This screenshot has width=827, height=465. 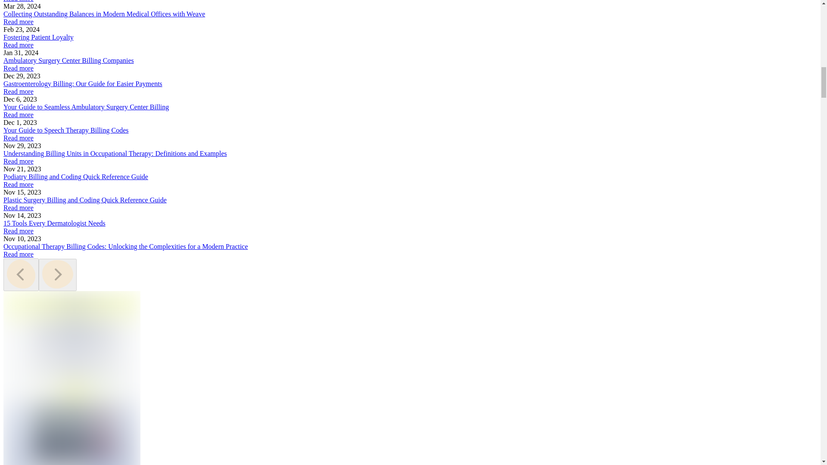 What do you see at coordinates (18, 138) in the screenshot?
I see `Read more` at bounding box center [18, 138].